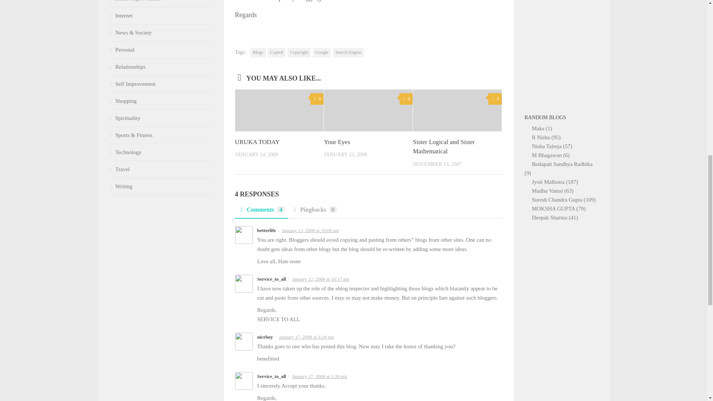 This screenshot has height=401, width=713. Describe the element at coordinates (258, 53) in the screenshot. I see `Blogs` at that location.